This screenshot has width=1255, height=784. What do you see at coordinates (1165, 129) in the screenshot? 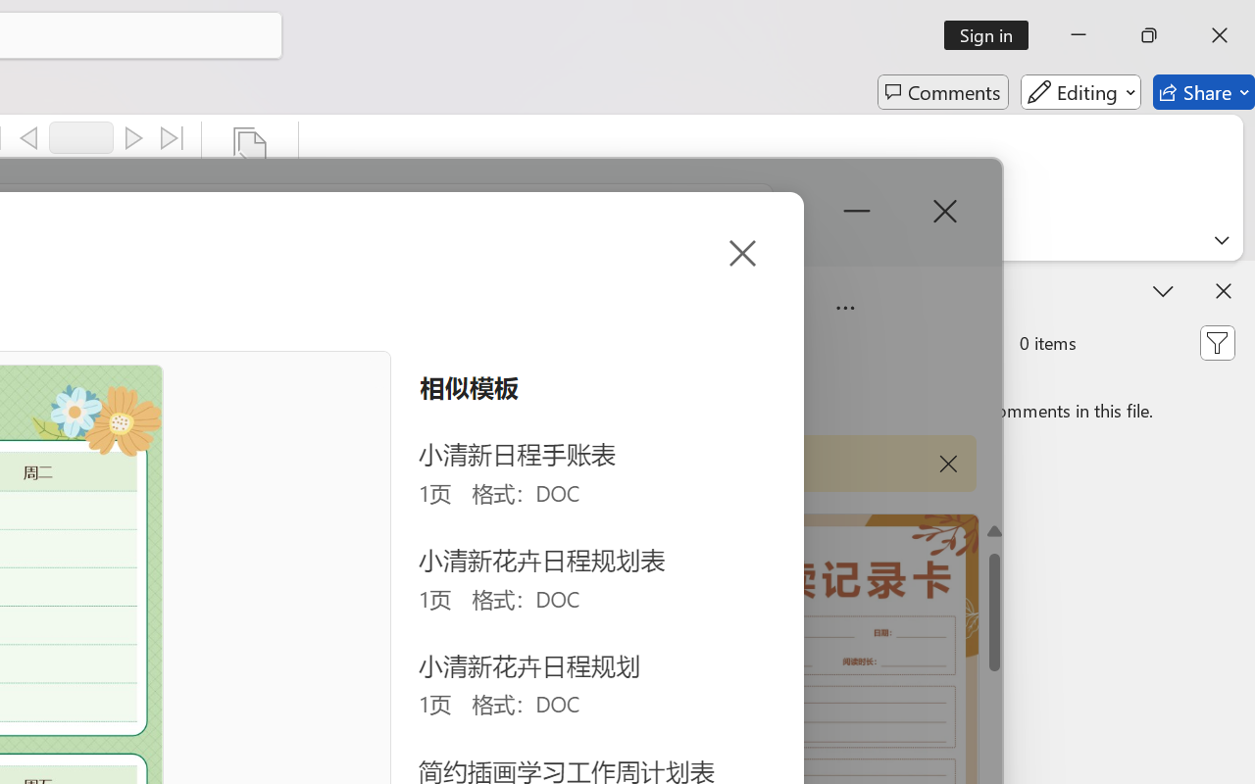
I see `Meld aan` at bounding box center [1165, 129].